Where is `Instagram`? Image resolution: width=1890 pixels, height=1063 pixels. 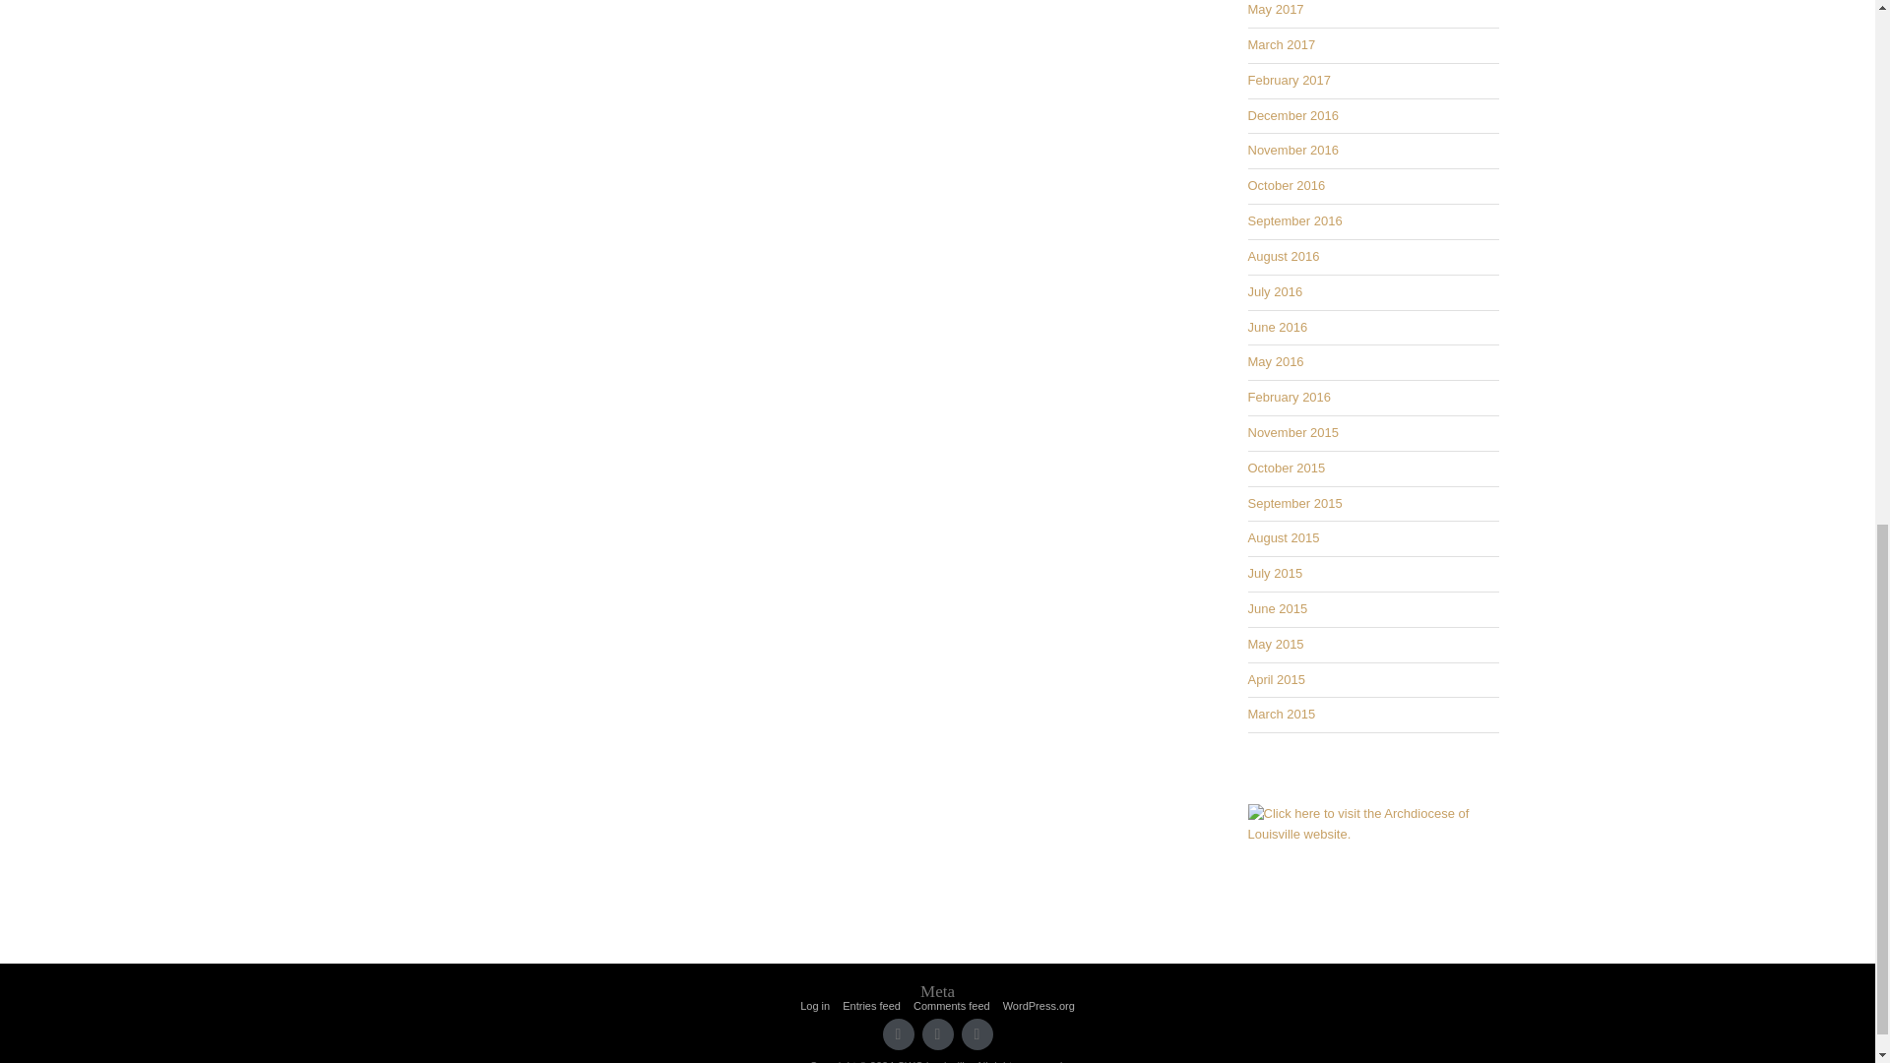
Instagram is located at coordinates (976, 1033).